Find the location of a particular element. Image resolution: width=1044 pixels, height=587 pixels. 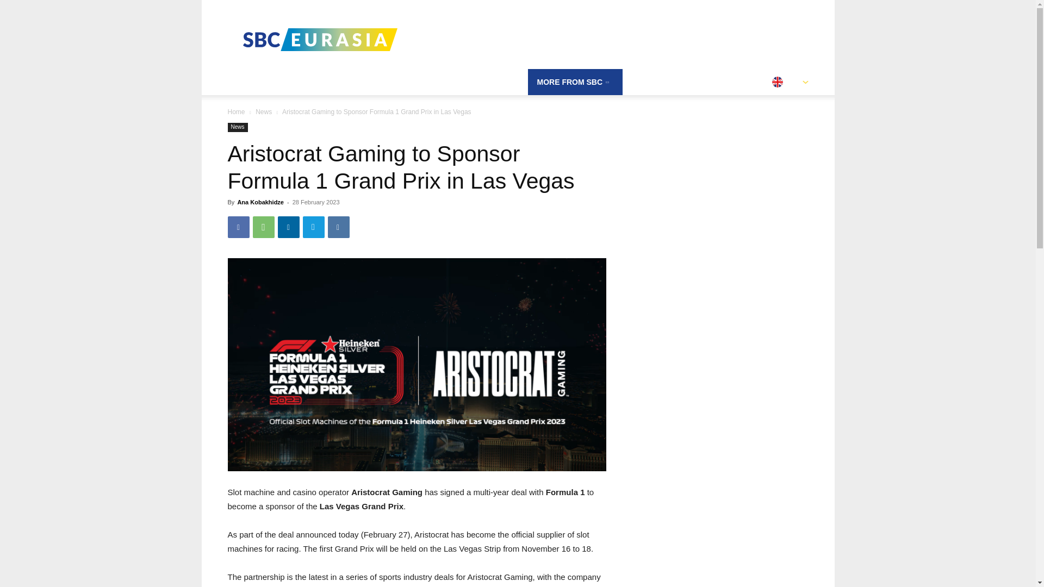

Telegram is located at coordinates (313, 227).